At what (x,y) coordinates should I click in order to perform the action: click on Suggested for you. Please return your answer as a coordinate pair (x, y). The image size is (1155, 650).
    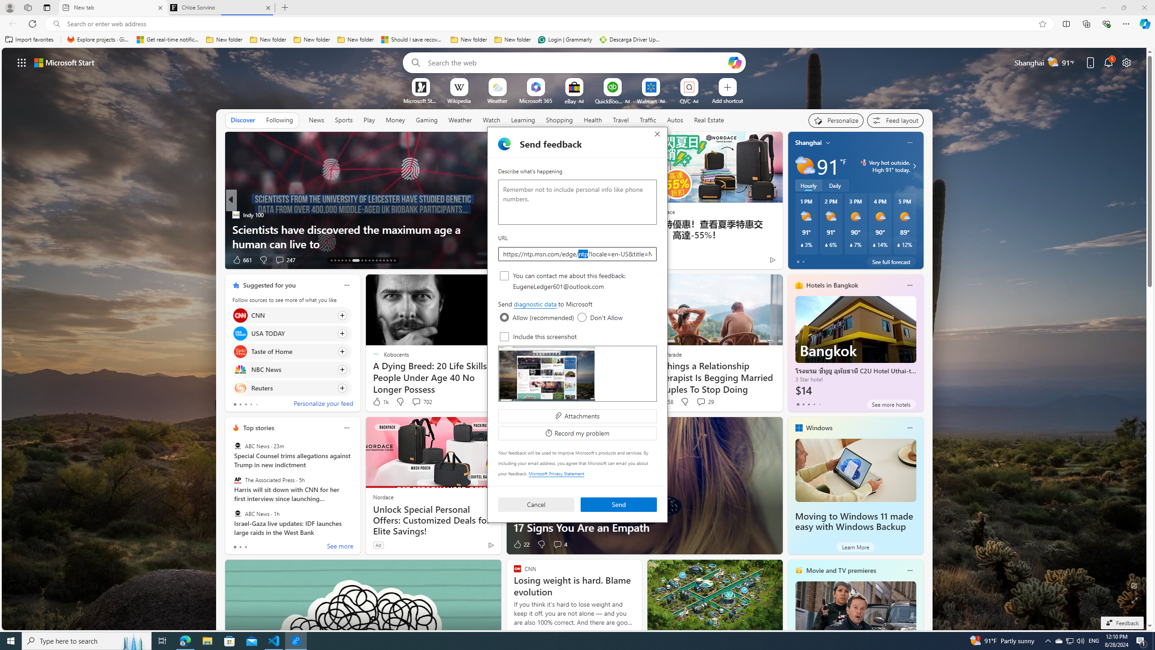
    Looking at the image, I should click on (269, 285).